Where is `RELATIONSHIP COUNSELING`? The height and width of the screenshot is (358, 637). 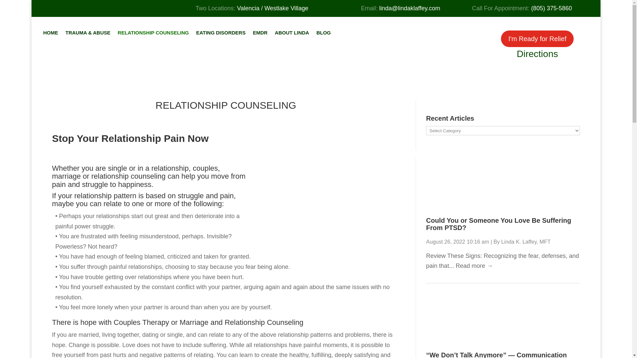
RELATIONSHIP COUNSELING is located at coordinates (153, 32).